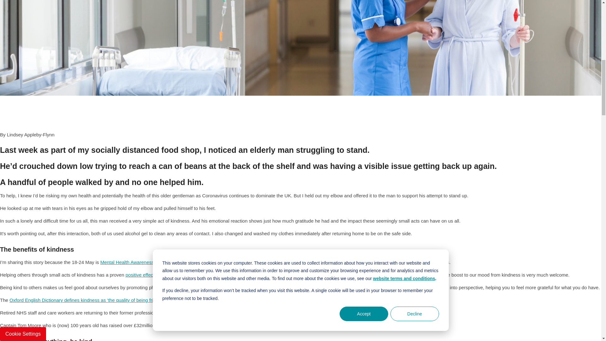 Image resolution: width=606 pixels, height=341 pixels. Describe the element at coordinates (140, 262) in the screenshot. I see `Mental Health Awareness Week 2020` at that location.